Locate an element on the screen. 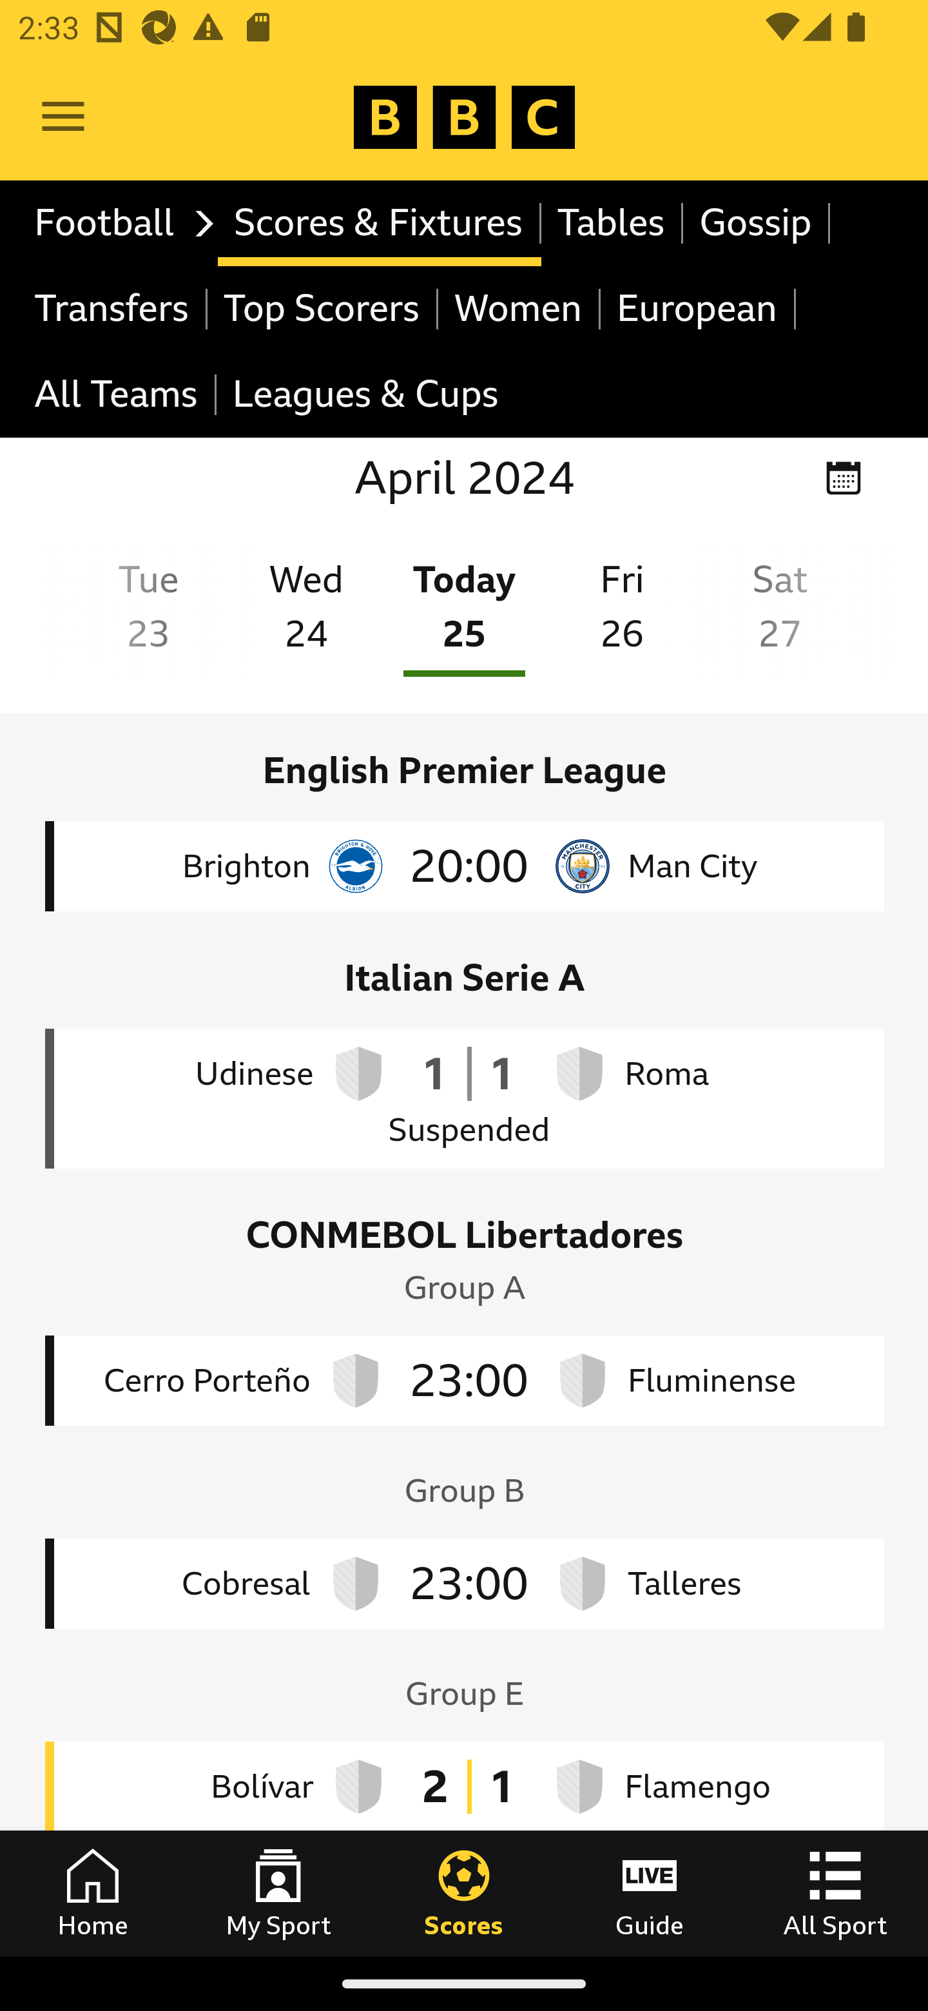 The width and height of the screenshot is (928, 2011). Transfers is located at coordinates (113, 308).